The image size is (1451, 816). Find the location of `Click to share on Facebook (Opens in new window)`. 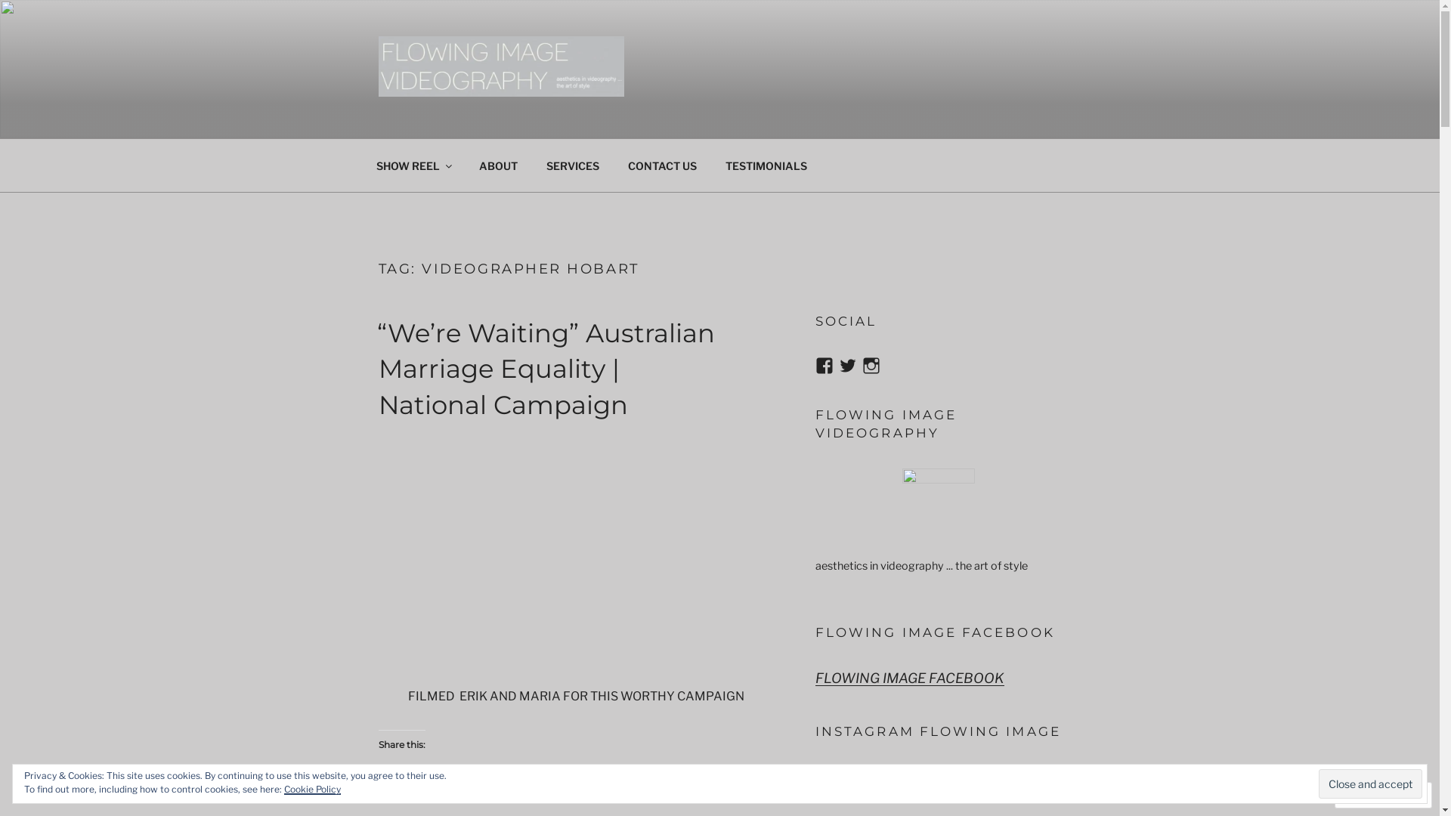

Click to share on Facebook (Opens in new window) is located at coordinates (420, 780).